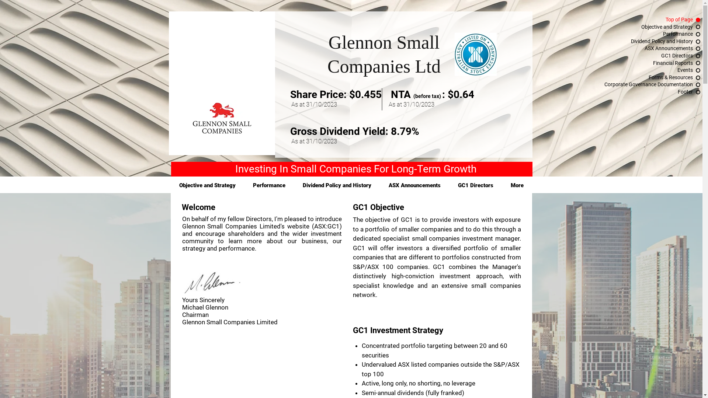 This screenshot has height=398, width=708. I want to click on Glennon Small, so click(384, 42).